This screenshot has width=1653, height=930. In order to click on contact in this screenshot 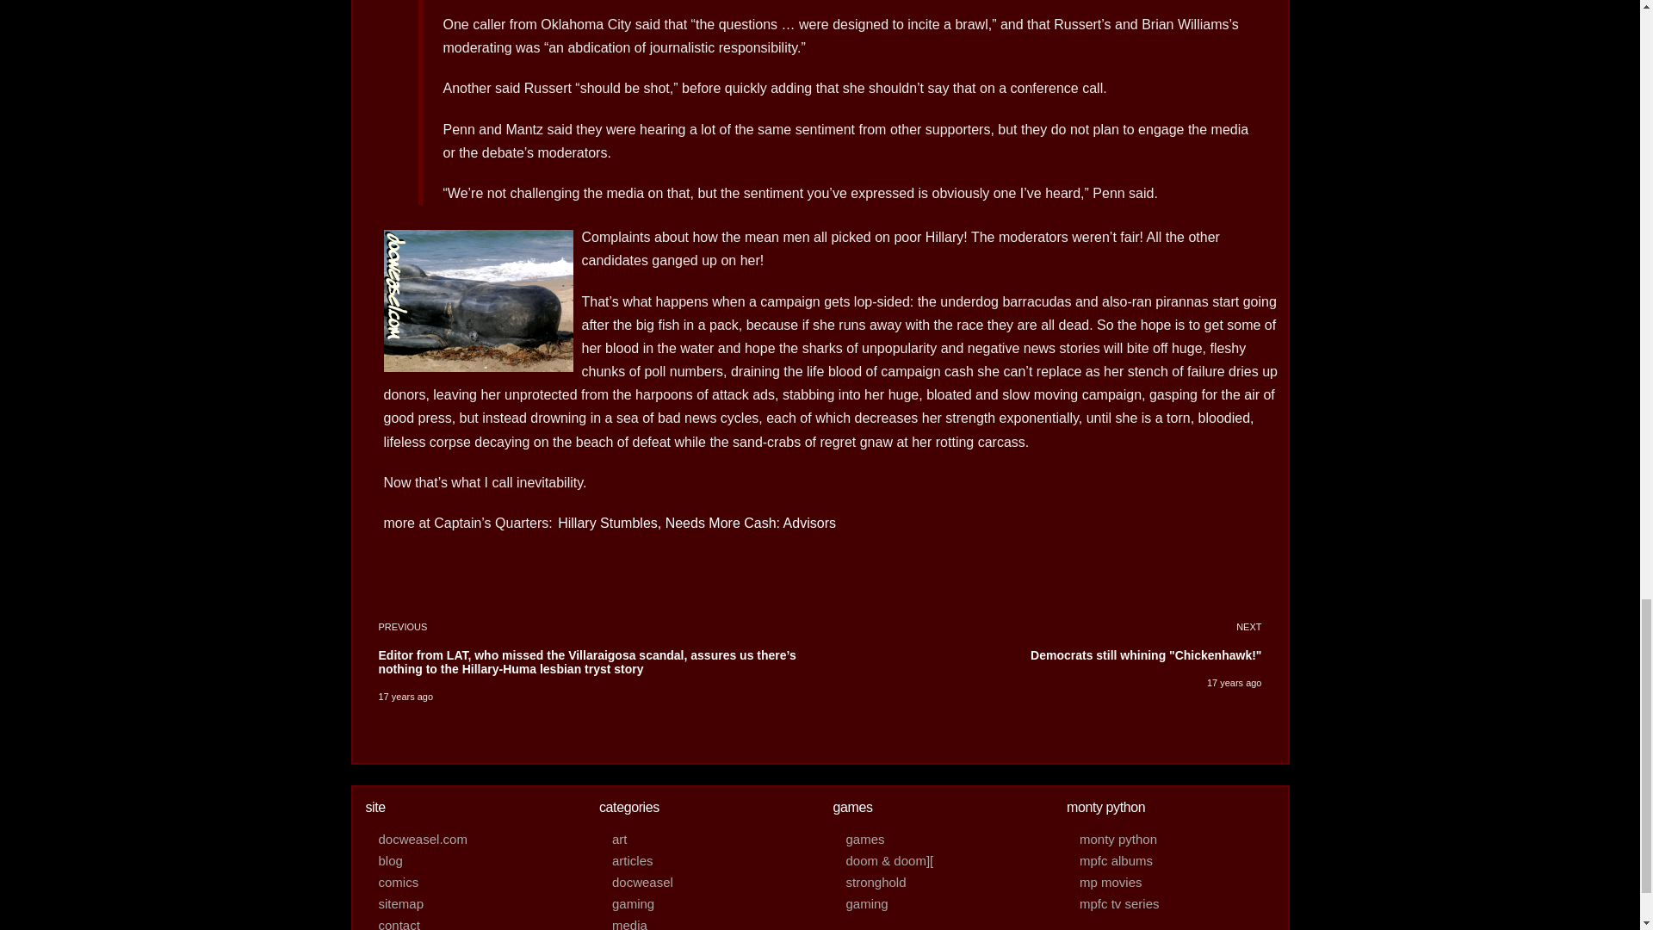, I will do `click(469, 921)`.